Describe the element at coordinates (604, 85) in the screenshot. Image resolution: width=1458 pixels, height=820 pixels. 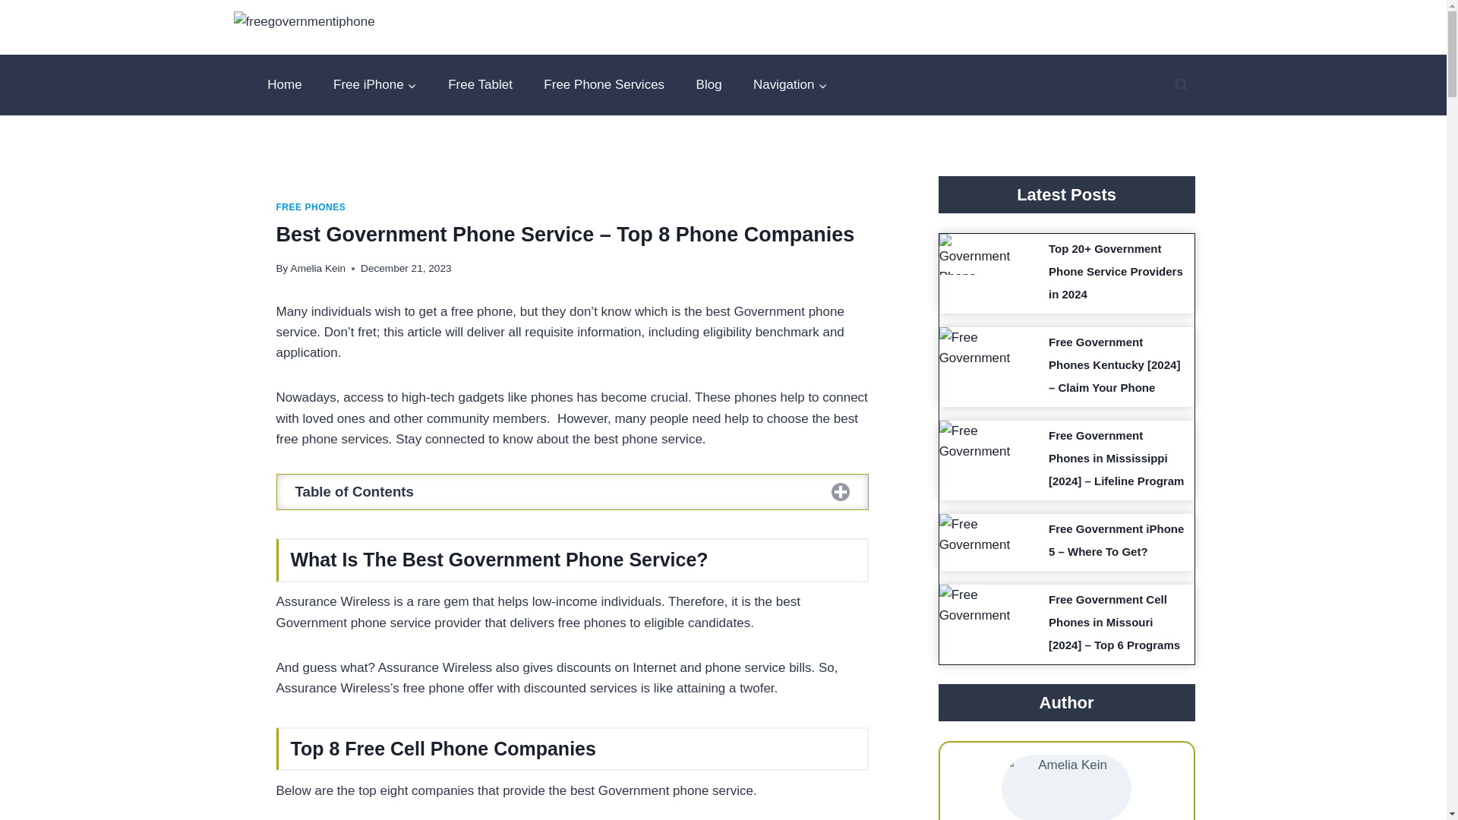
I see `Free Phone Services` at that location.